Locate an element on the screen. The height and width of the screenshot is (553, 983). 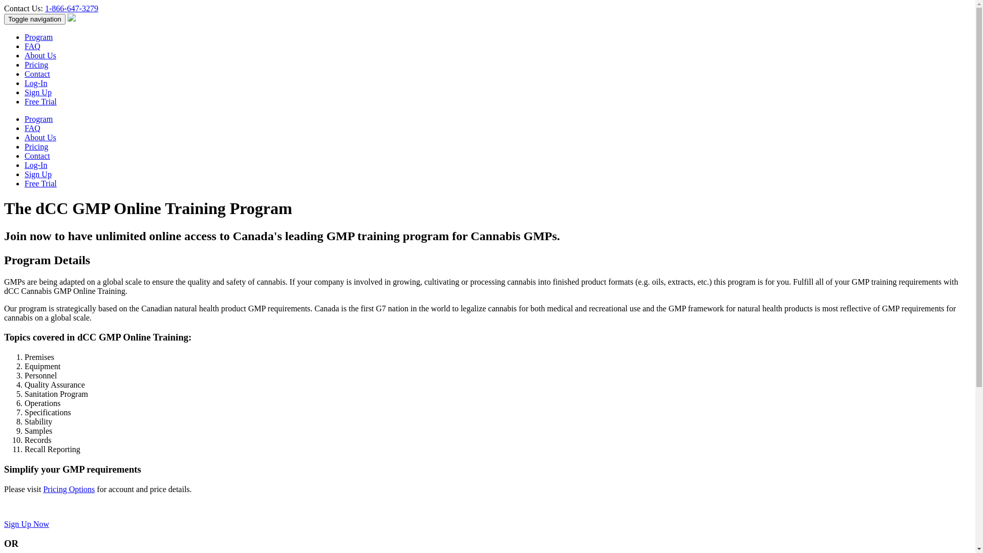
Program is located at coordinates (39, 37).